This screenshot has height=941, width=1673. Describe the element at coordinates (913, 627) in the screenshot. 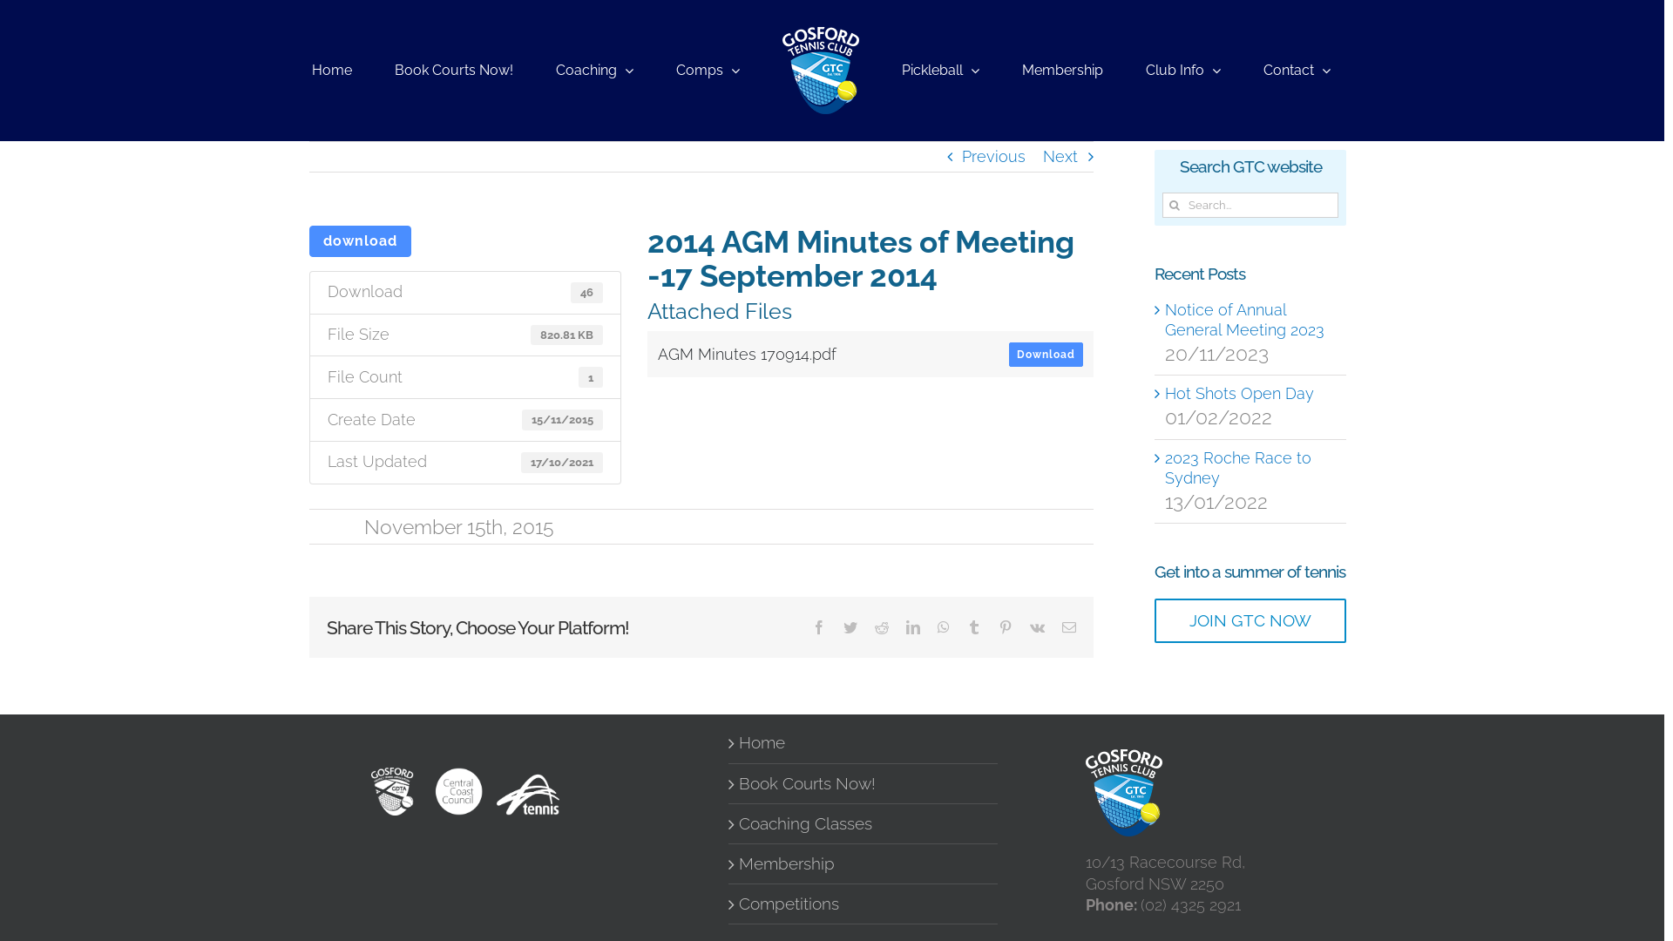

I see `LinkedIn` at that location.